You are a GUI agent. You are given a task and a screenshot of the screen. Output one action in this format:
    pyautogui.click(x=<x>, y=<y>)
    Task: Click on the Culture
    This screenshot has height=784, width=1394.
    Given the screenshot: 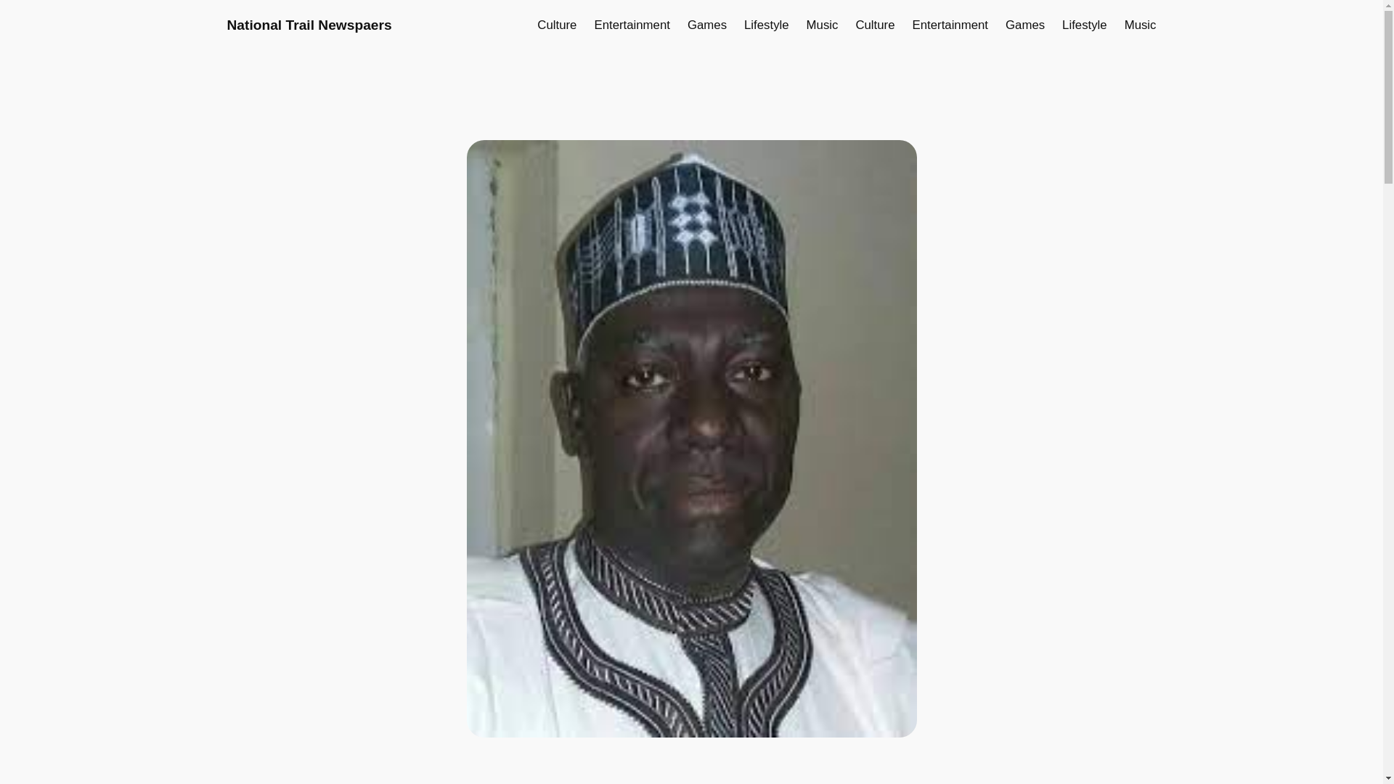 What is the action you would take?
    pyautogui.click(x=875, y=25)
    